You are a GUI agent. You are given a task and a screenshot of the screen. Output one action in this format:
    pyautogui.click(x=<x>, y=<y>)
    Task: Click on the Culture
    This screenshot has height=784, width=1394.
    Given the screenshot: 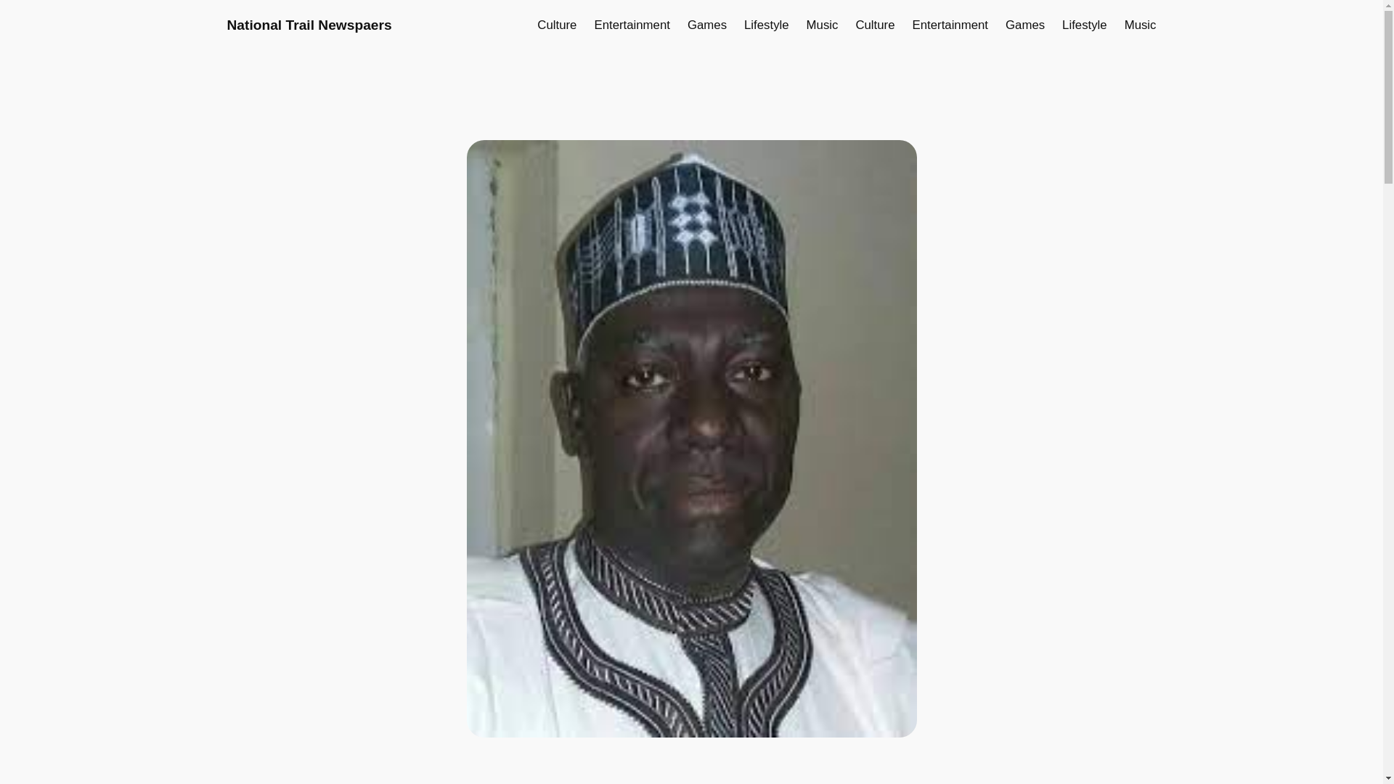 What is the action you would take?
    pyautogui.click(x=875, y=25)
    